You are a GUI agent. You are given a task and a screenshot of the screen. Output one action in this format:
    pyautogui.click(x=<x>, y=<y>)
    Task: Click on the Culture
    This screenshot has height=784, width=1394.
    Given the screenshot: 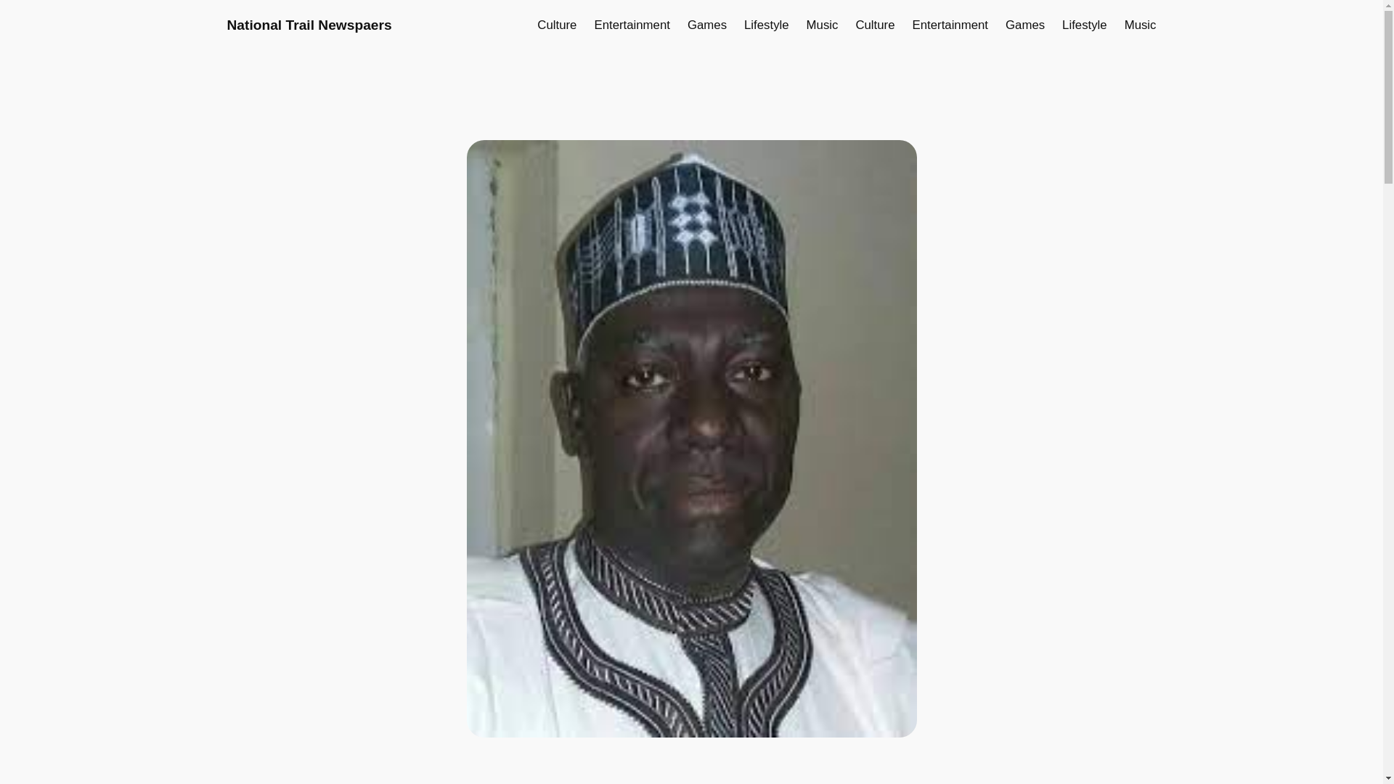 What is the action you would take?
    pyautogui.click(x=875, y=25)
    